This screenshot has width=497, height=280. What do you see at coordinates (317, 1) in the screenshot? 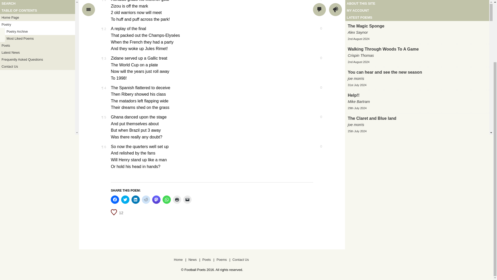
I see `Leave a comment on verse 1` at bounding box center [317, 1].